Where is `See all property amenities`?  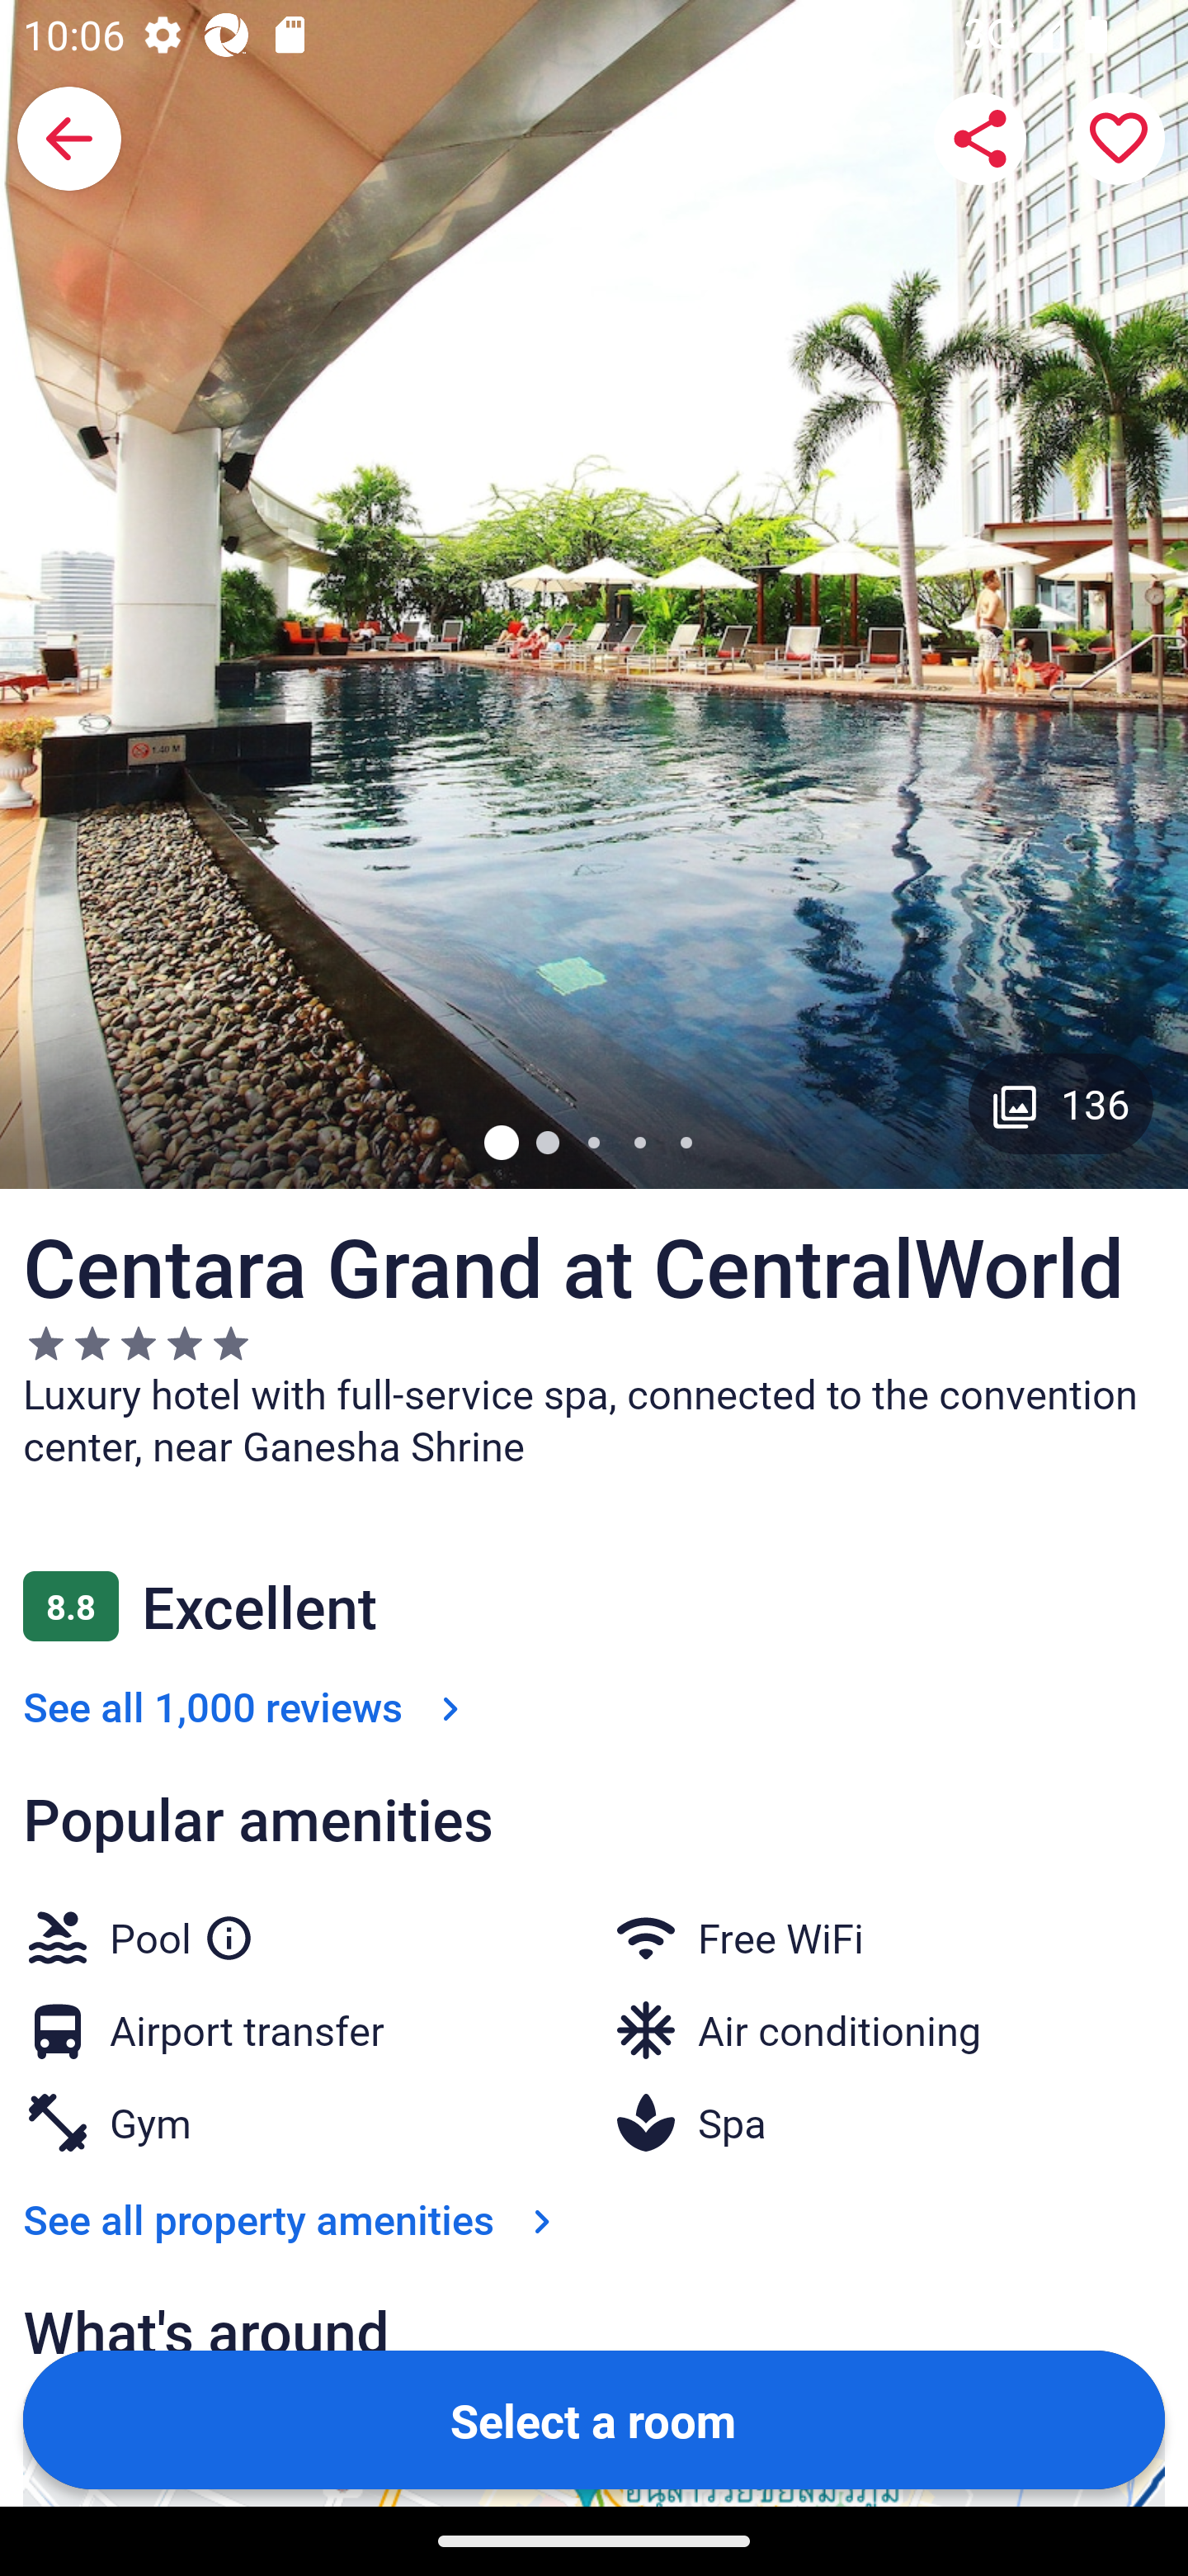 See all property amenities is located at coordinates (294, 2219).